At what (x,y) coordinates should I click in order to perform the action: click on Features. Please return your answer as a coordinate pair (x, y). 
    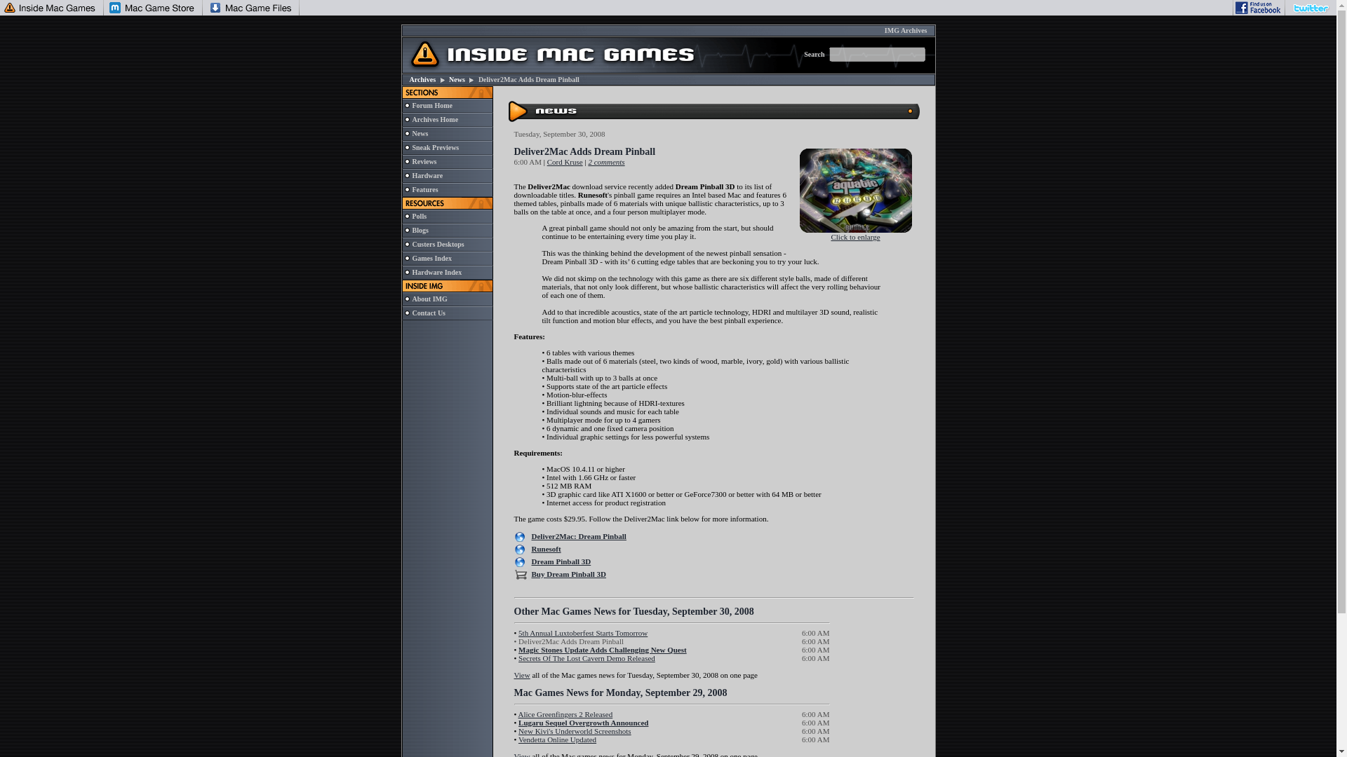
    Looking at the image, I should click on (425, 189).